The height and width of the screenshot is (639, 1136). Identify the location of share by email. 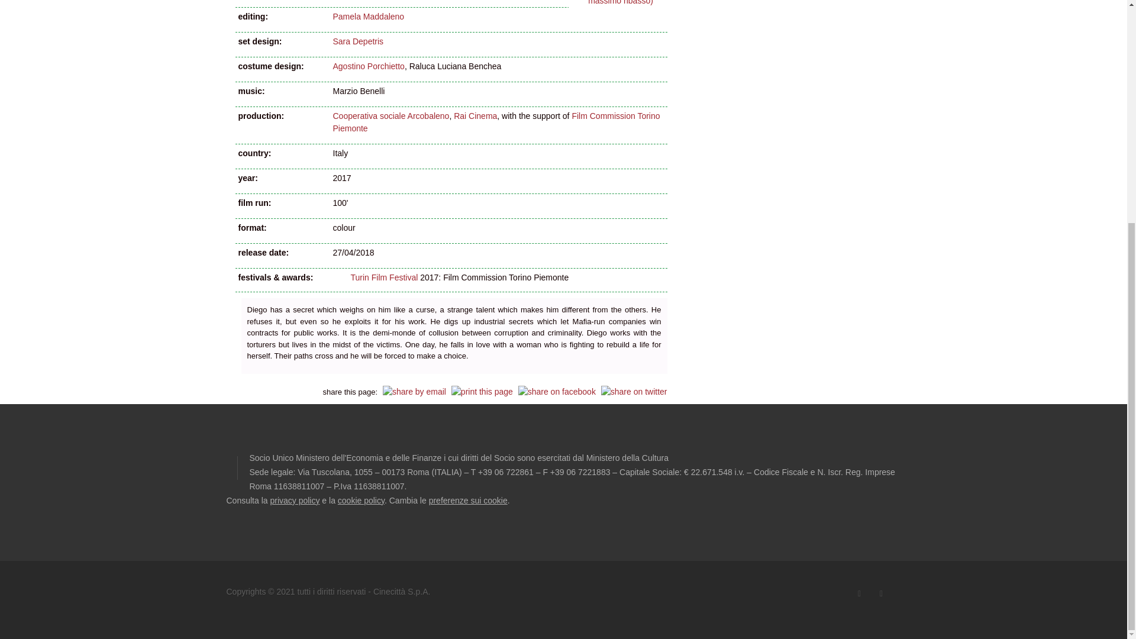
(414, 390).